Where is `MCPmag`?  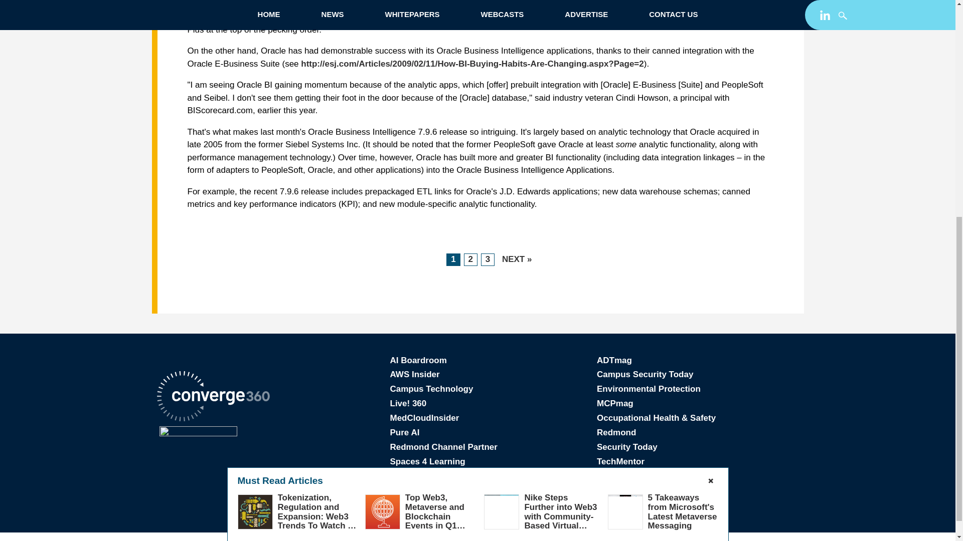
MCPmag is located at coordinates (615, 403).